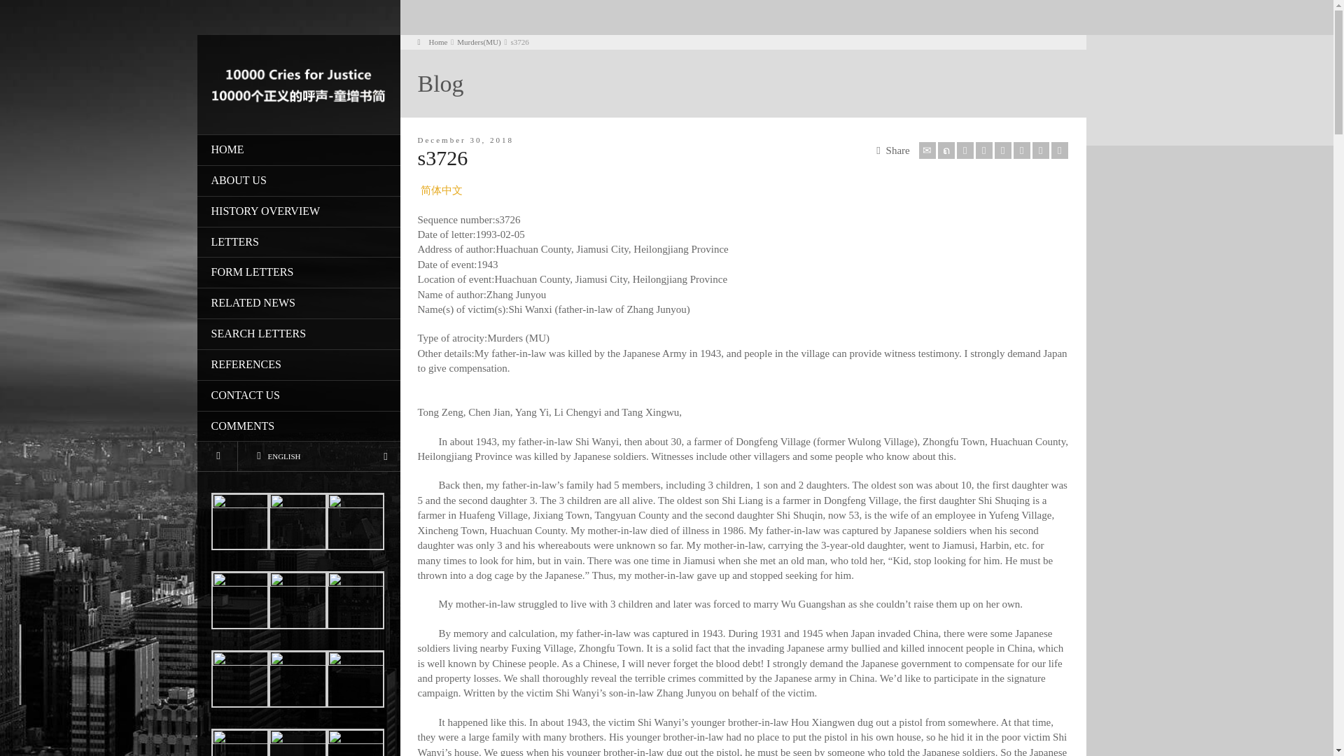 The image size is (1344, 756). Describe the element at coordinates (1002, 150) in the screenshot. I see `Pinterest` at that location.